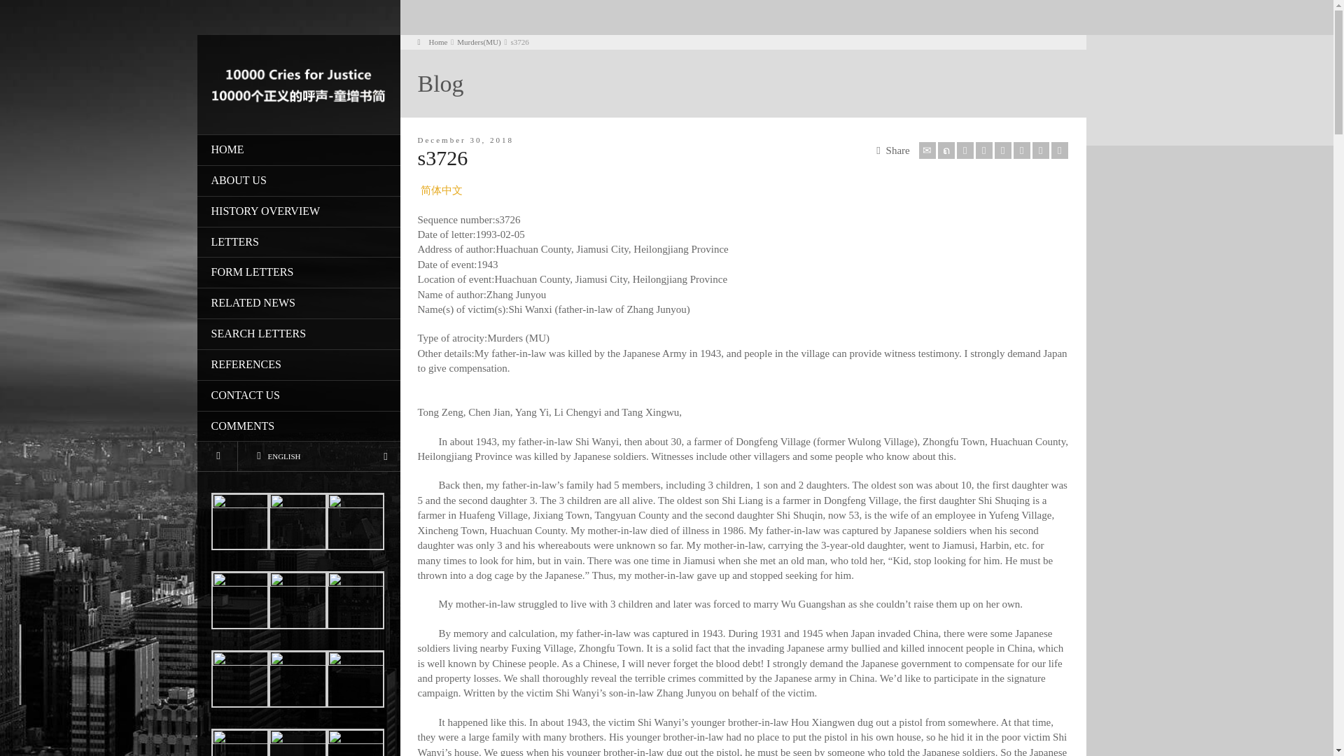 The image size is (1344, 756). Describe the element at coordinates (1002, 150) in the screenshot. I see `Pinterest` at that location.